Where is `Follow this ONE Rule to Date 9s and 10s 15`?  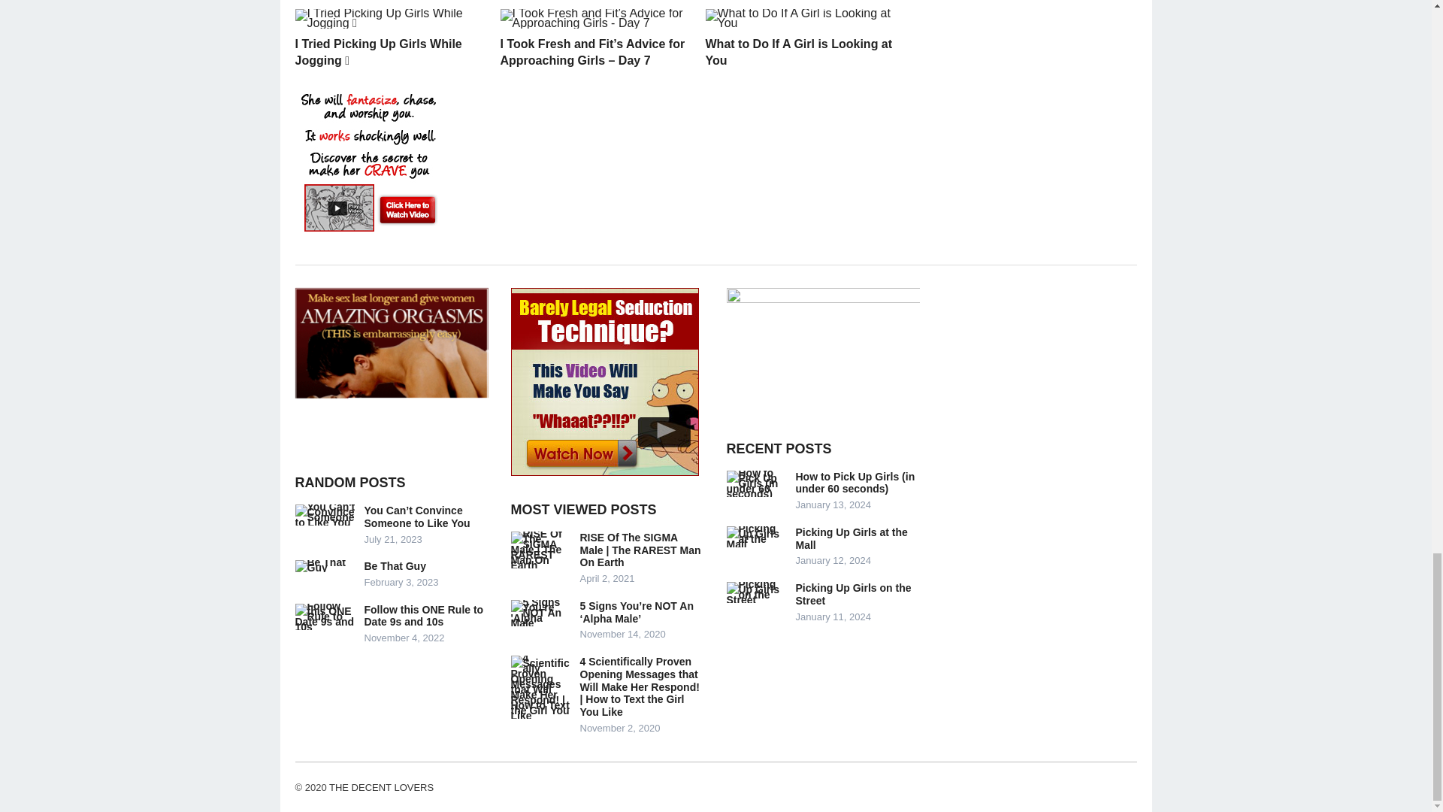 Follow this ONE Rule to Date 9s and 10s 15 is located at coordinates (325, 617).